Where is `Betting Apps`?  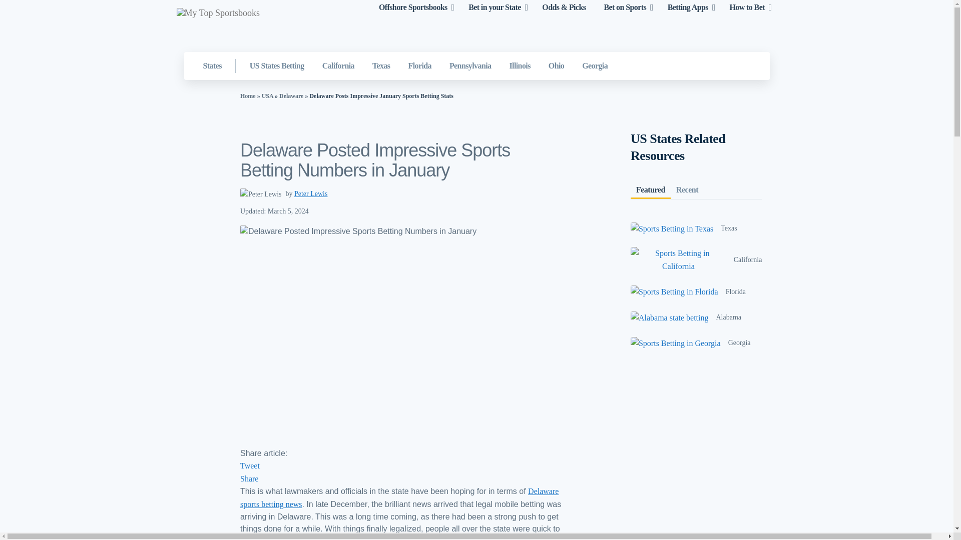 Betting Apps is located at coordinates (688, 7).